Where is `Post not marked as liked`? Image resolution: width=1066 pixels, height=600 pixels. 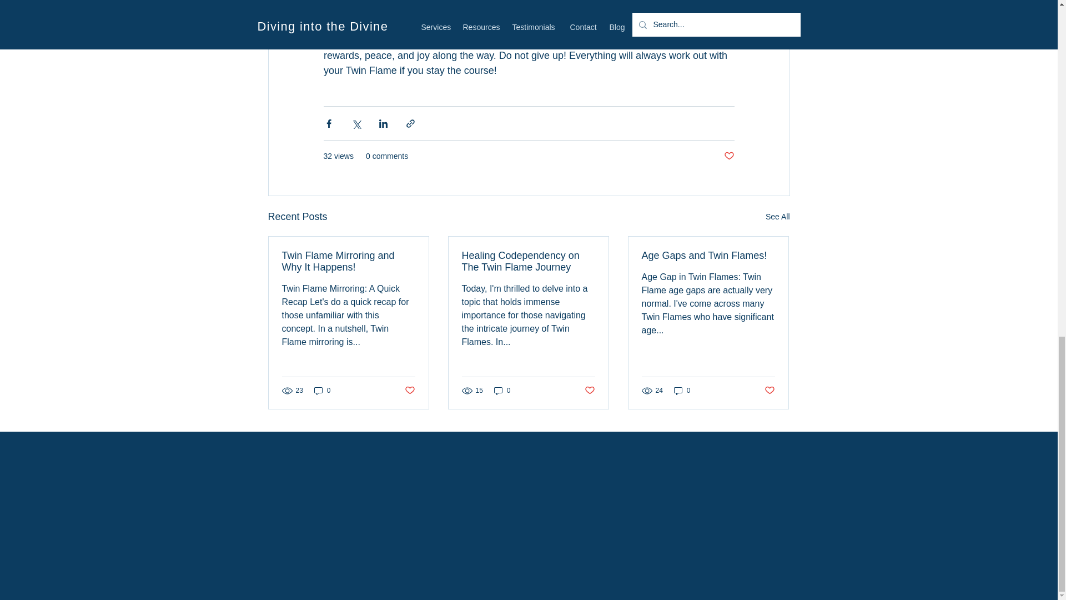 Post not marked as liked is located at coordinates (409, 390).